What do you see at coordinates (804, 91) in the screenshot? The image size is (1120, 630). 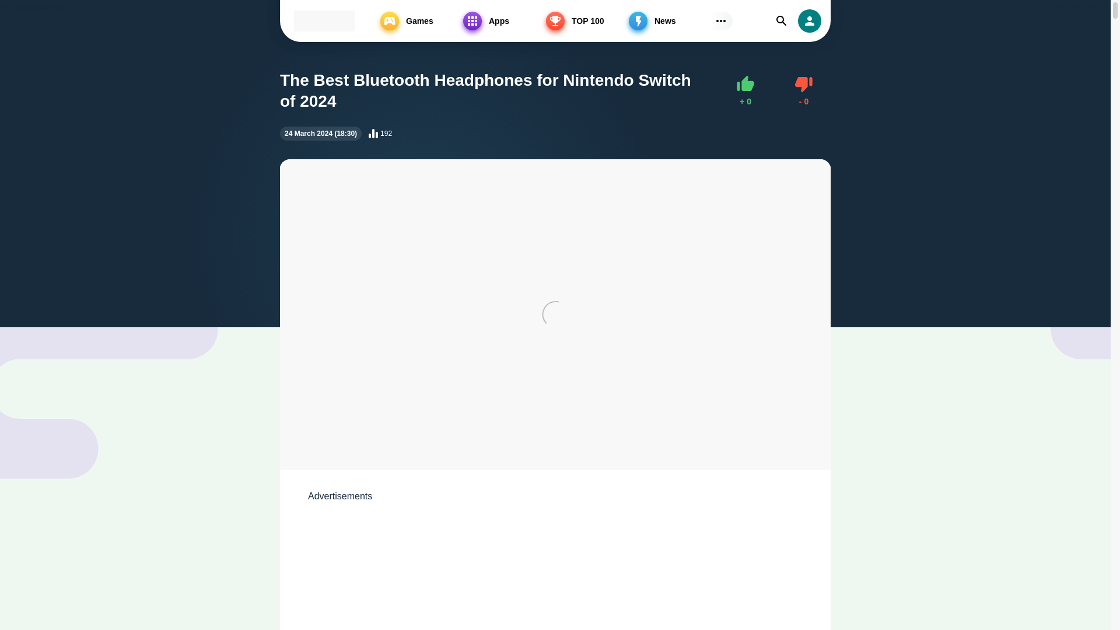 I see `3rd party ad content` at bounding box center [804, 91].